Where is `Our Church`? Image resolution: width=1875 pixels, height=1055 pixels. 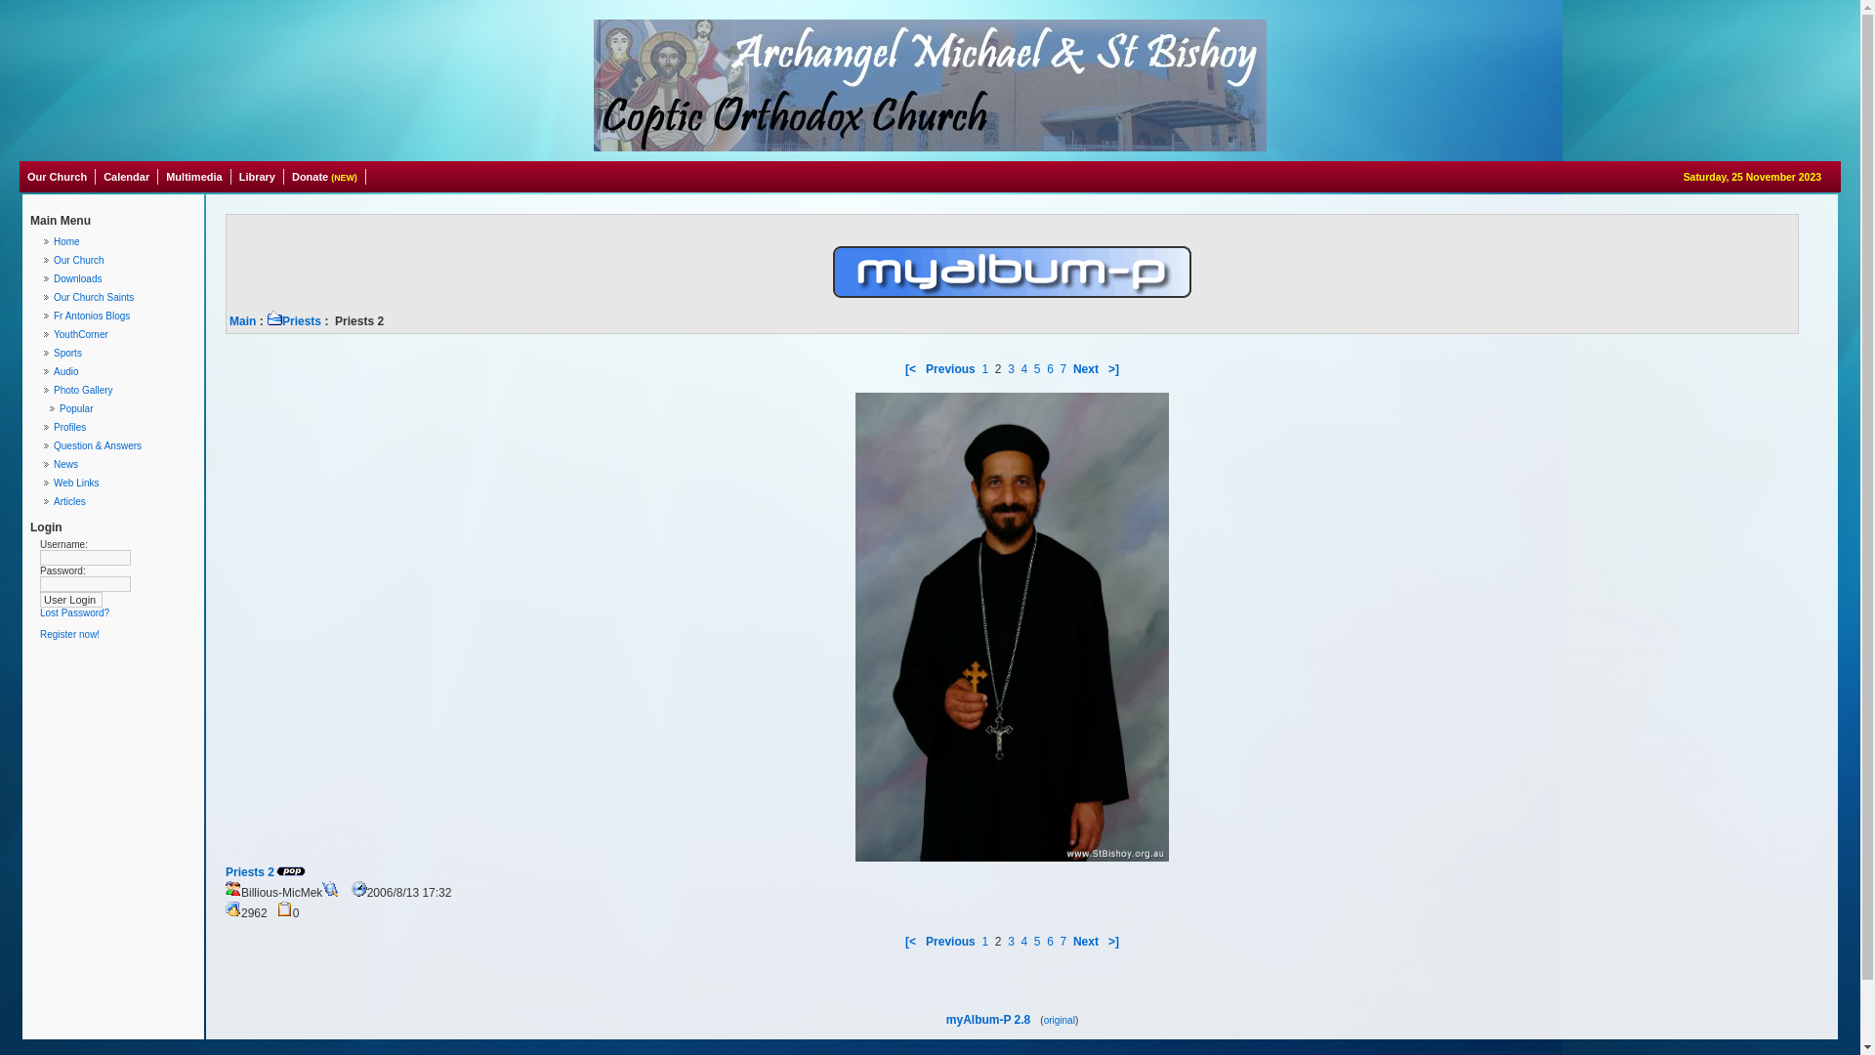
Our Church is located at coordinates (118, 260).